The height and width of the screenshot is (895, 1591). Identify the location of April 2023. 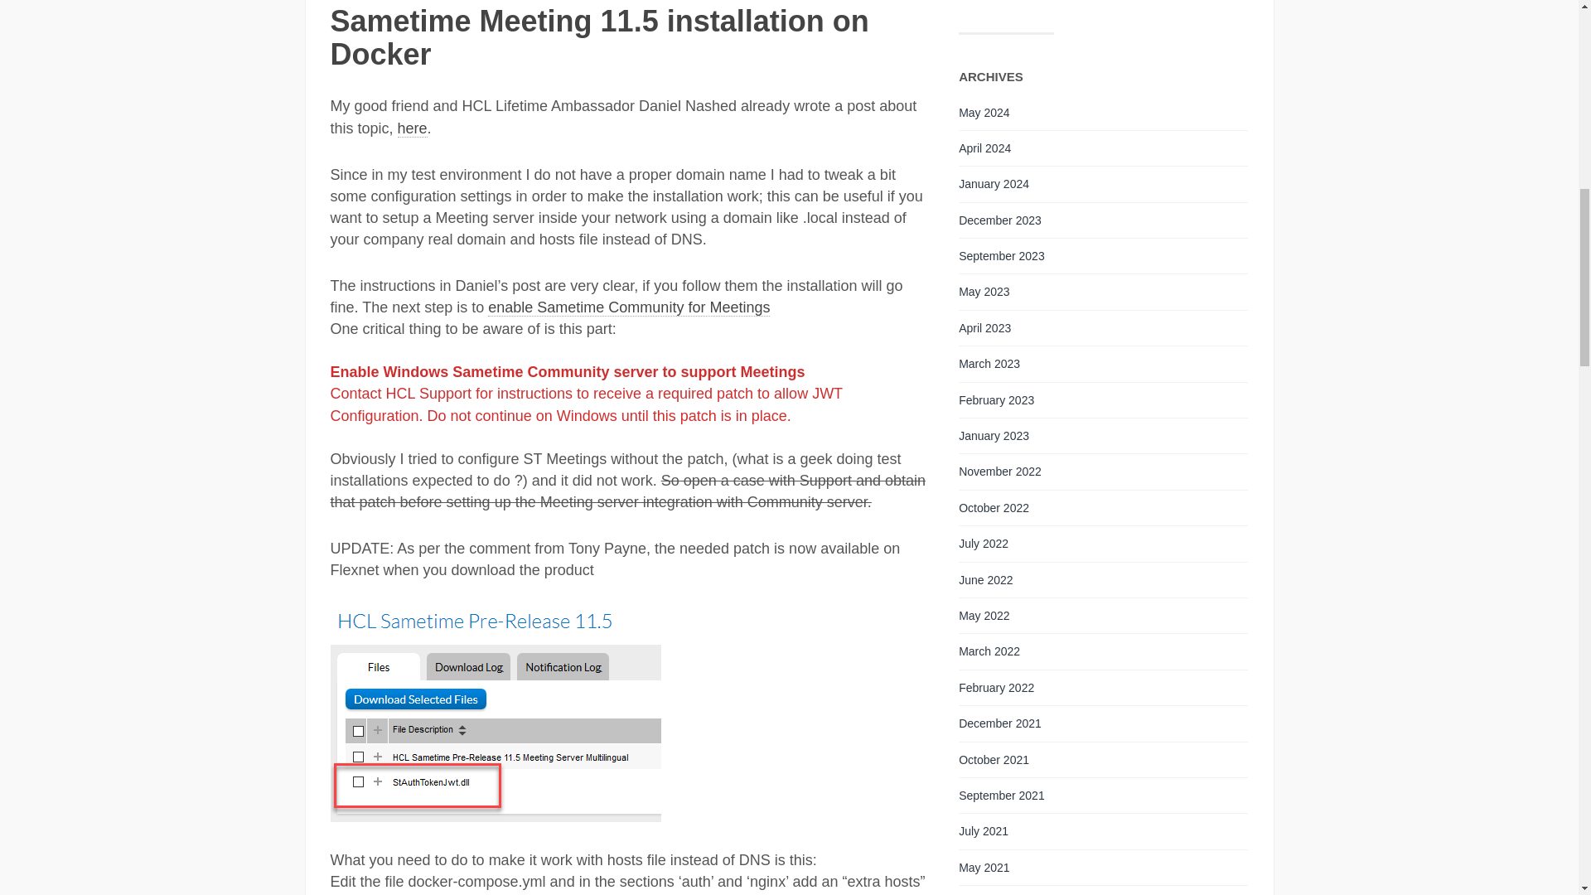
(984, 327).